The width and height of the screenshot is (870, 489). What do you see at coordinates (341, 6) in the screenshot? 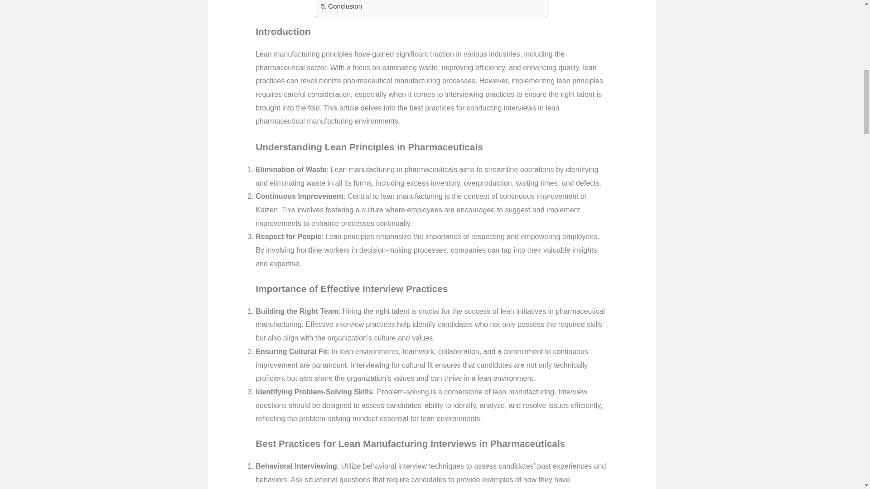
I see `Conclusion` at bounding box center [341, 6].